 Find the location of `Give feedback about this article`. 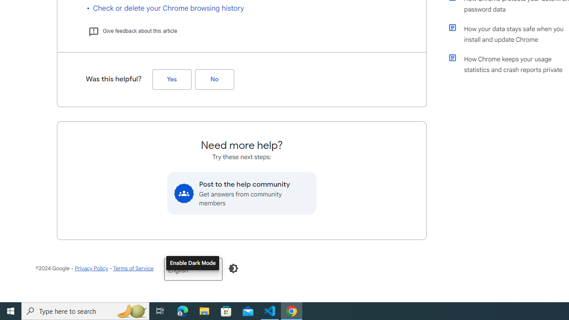

Give feedback about this article is located at coordinates (132, 31).